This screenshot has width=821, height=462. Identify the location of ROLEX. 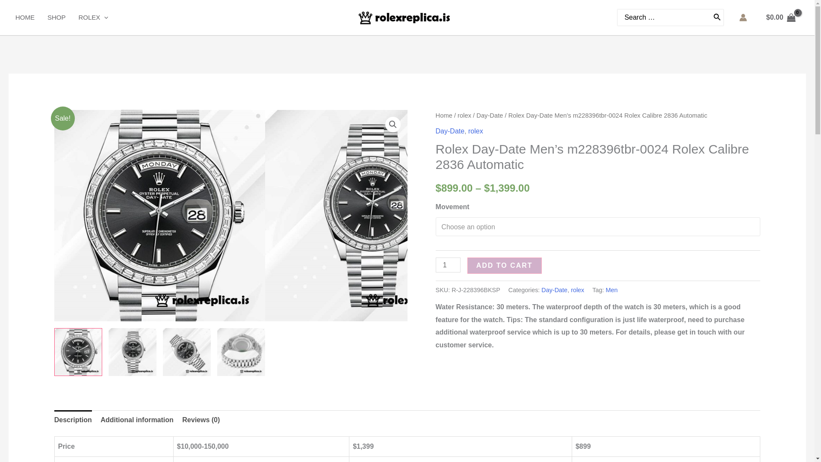
(100, 17).